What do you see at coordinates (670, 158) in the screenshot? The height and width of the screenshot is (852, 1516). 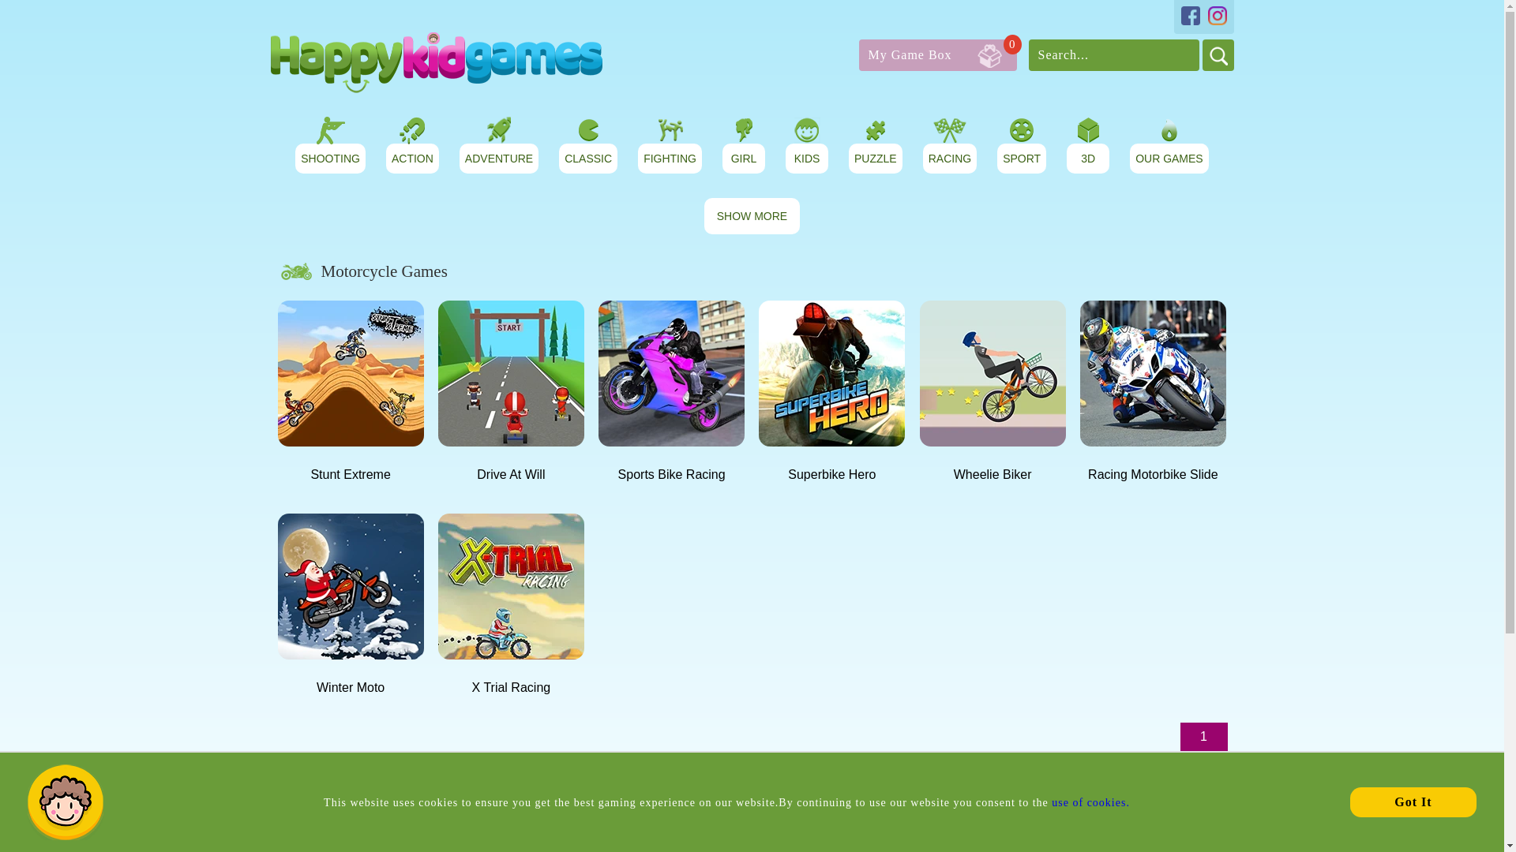 I see `FIGHTING` at bounding box center [670, 158].